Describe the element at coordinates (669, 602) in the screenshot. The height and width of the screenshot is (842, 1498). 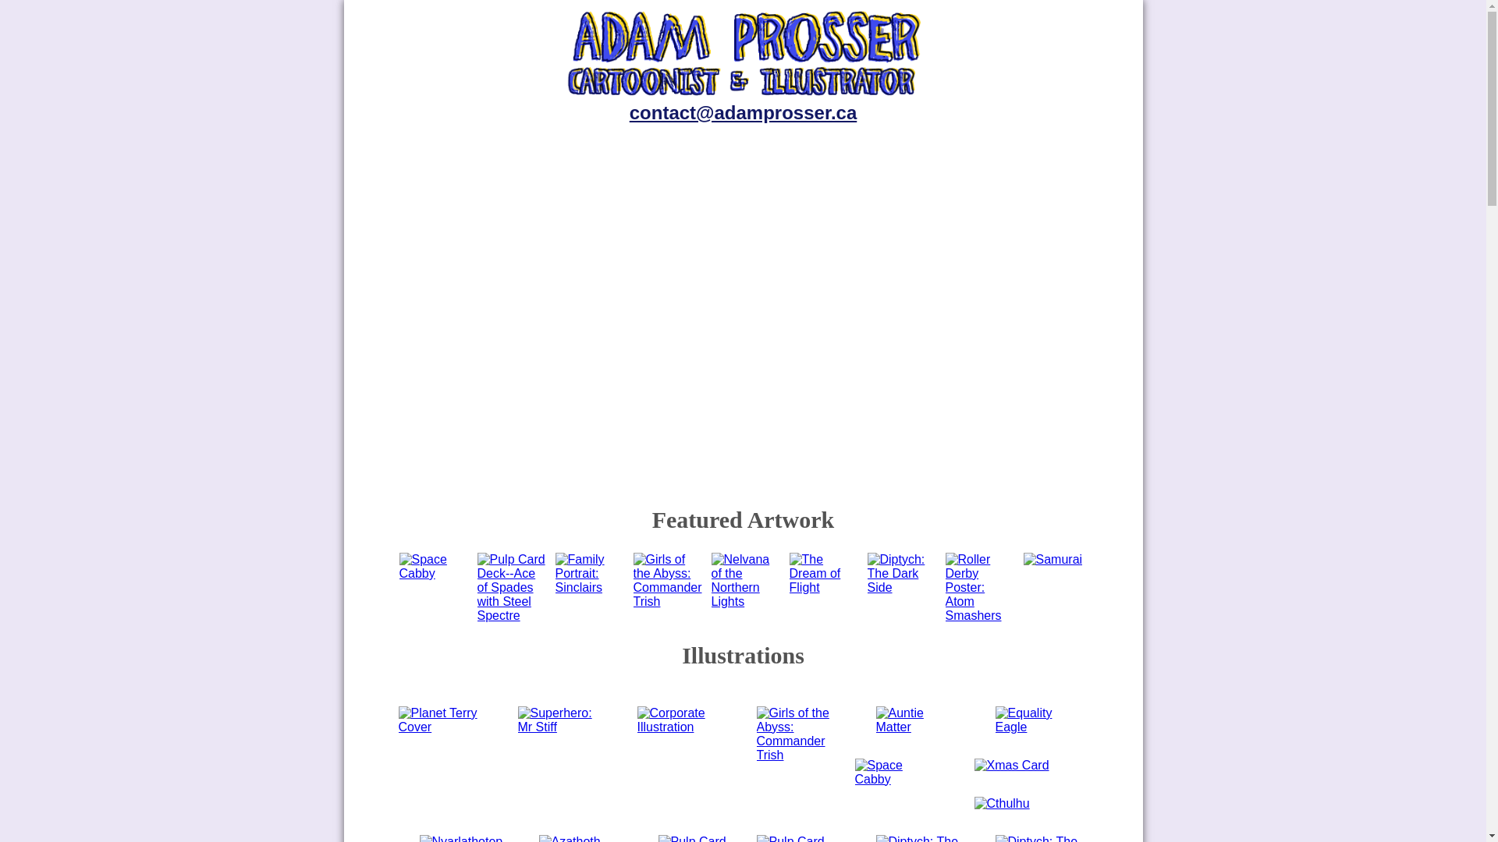
I see `Girls of the Abyss: Commander Trish ` at that location.